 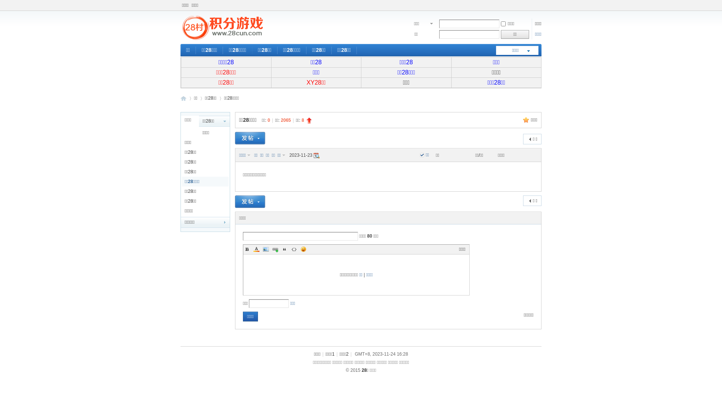 I want to click on 2023-11-23, so click(x=317, y=156).